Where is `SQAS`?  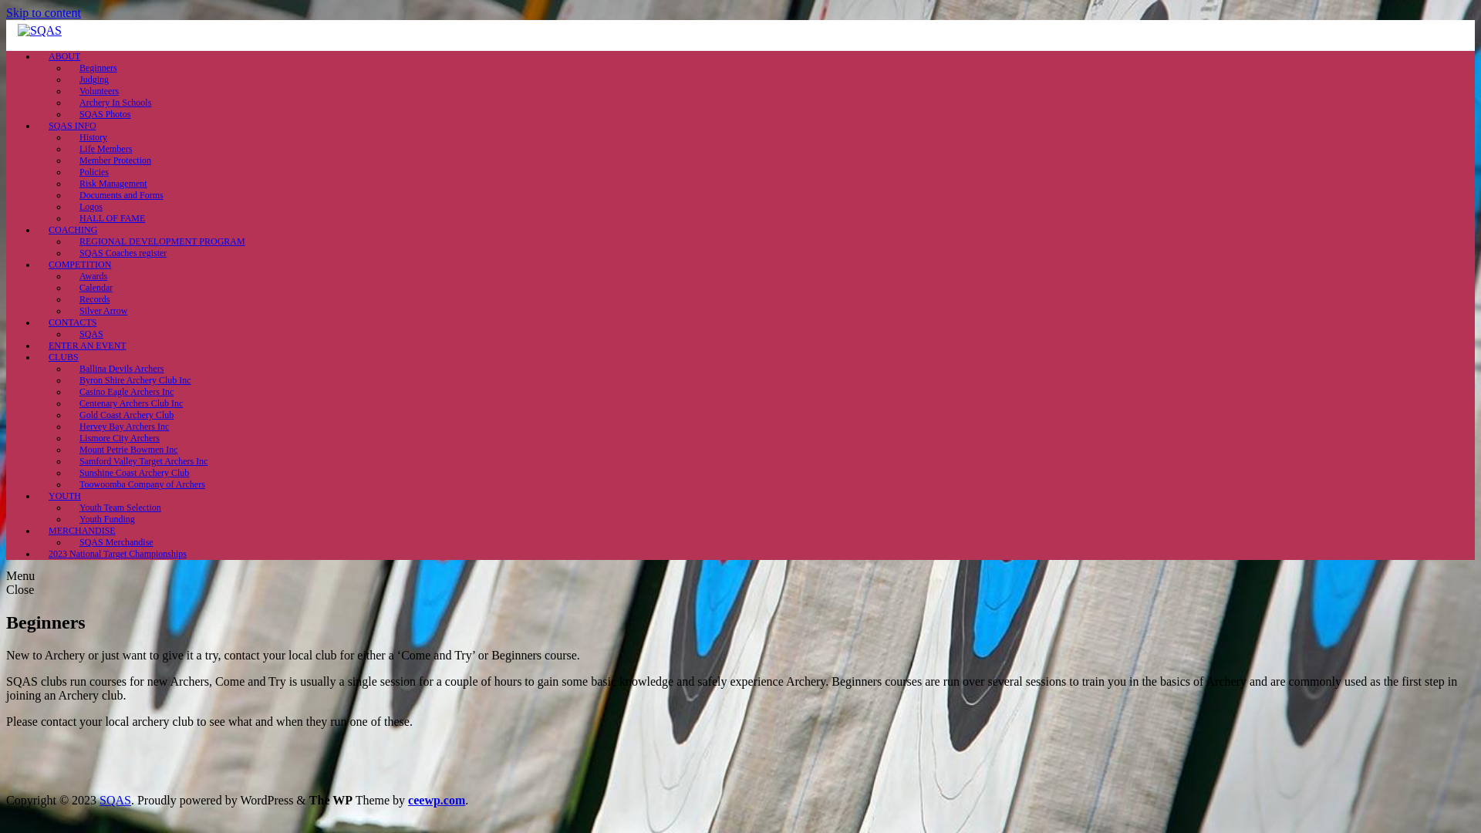 SQAS is located at coordinates (116, 801).